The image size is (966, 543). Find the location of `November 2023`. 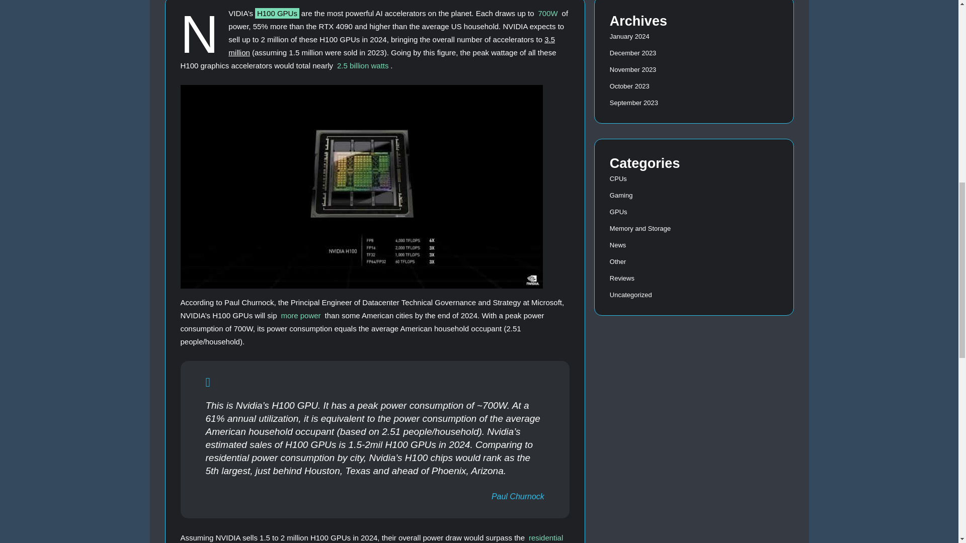

November 2023 is located at coordinates (633, 69).